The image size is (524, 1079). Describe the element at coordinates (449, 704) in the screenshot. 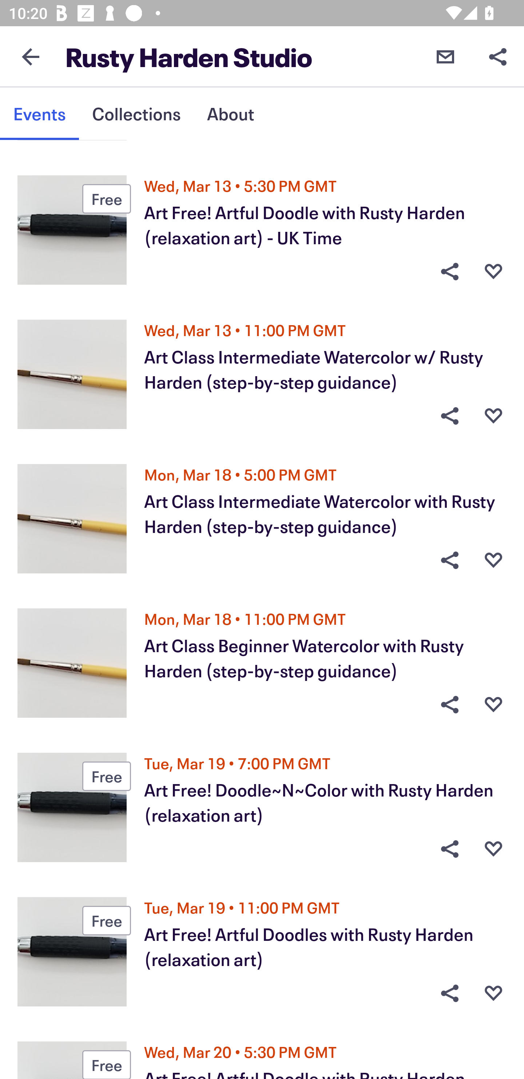

I see `Share Event` at that location.